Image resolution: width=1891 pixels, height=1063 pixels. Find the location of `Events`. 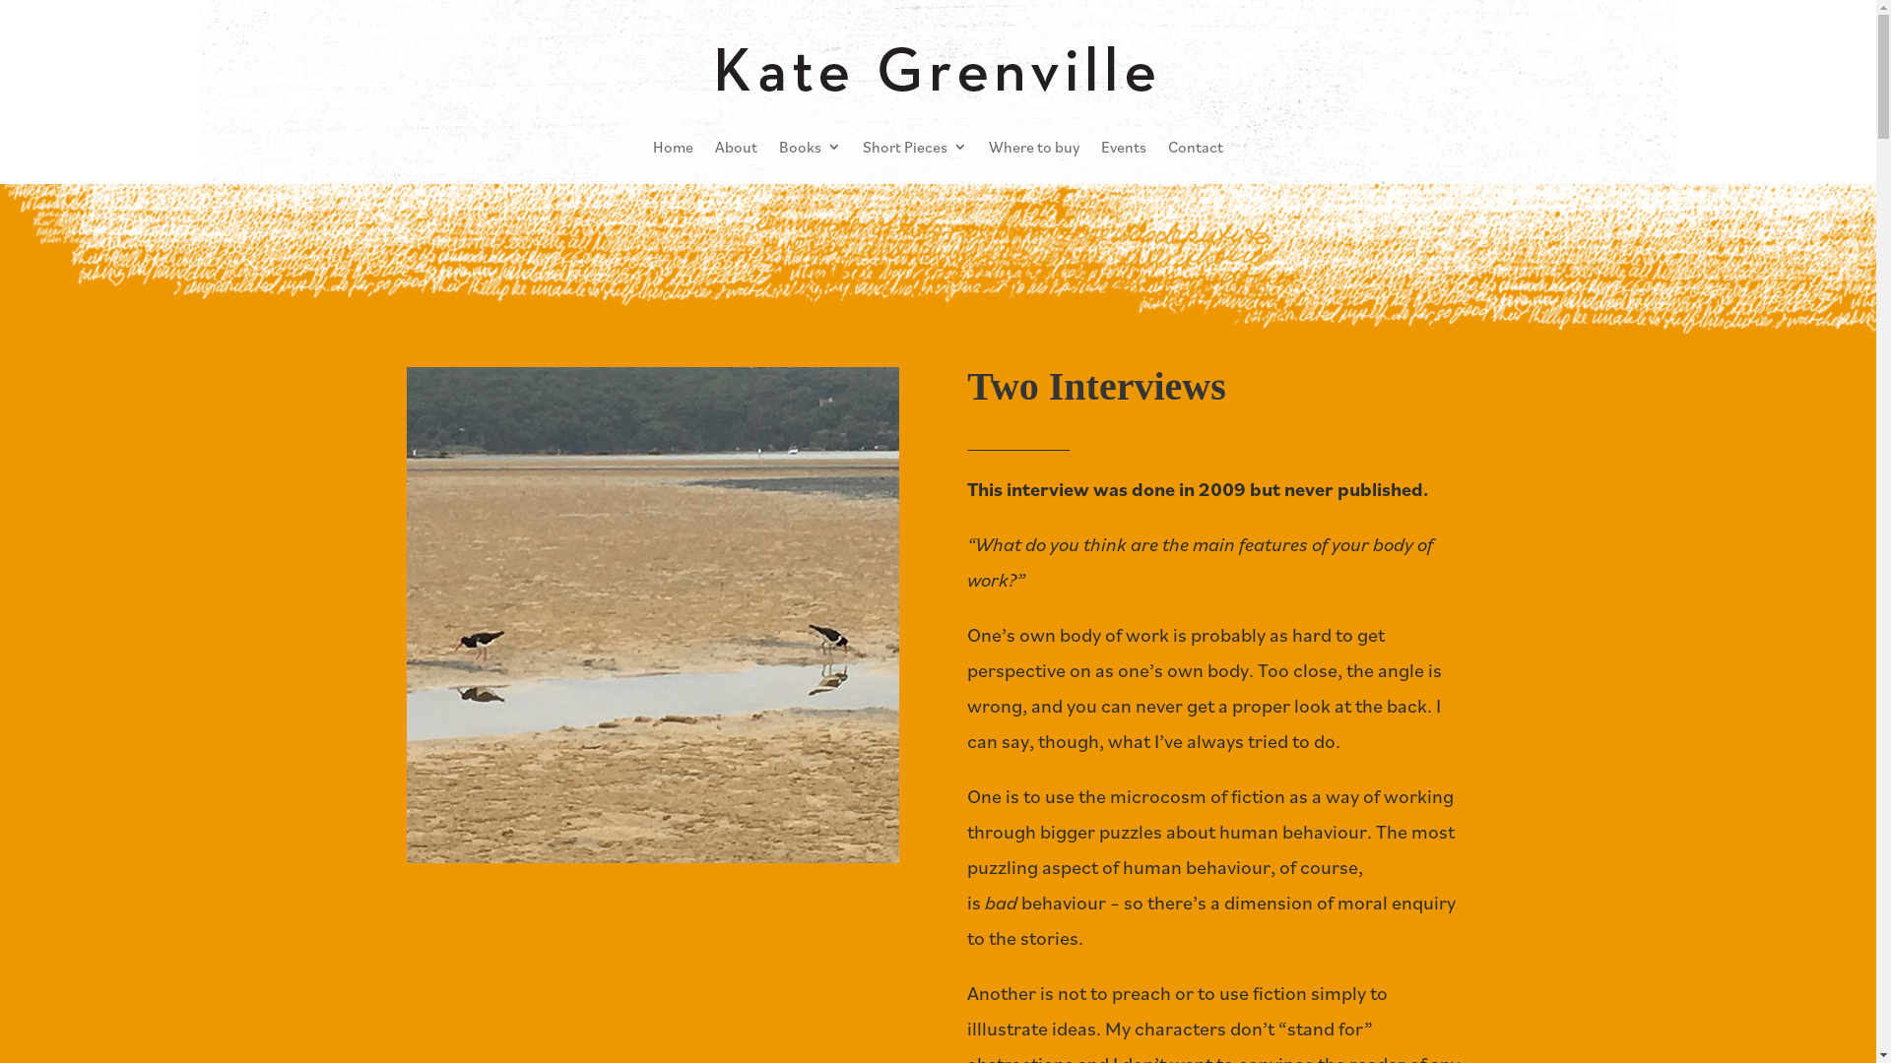

Events is located at coordinates (1124, 146).